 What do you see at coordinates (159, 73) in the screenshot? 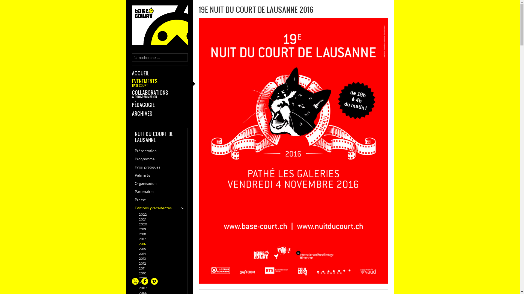
I see `ACCUEIL` at bounding box center [159, 73].